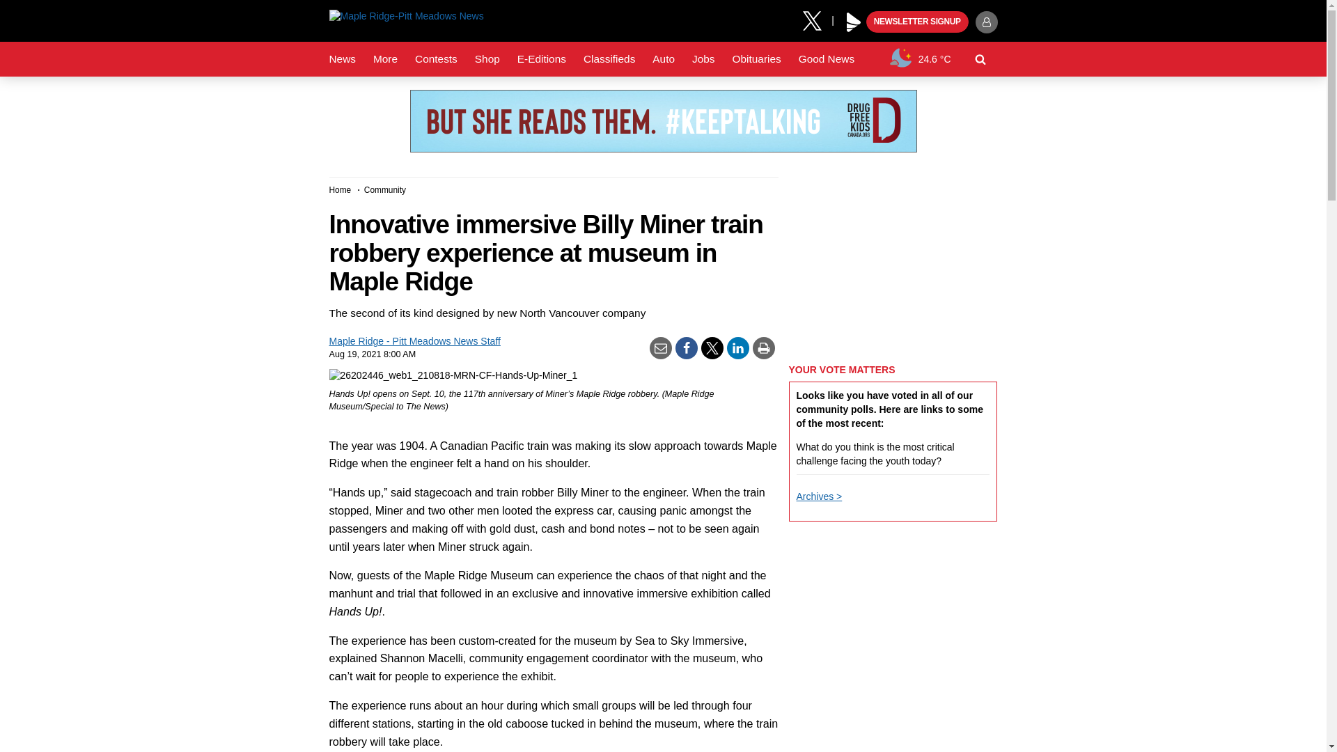 Image resolution: width=1337 pixels, height=752 pixels. I want to click on NEWSLETTER SIGNUP, so click(917, 22).